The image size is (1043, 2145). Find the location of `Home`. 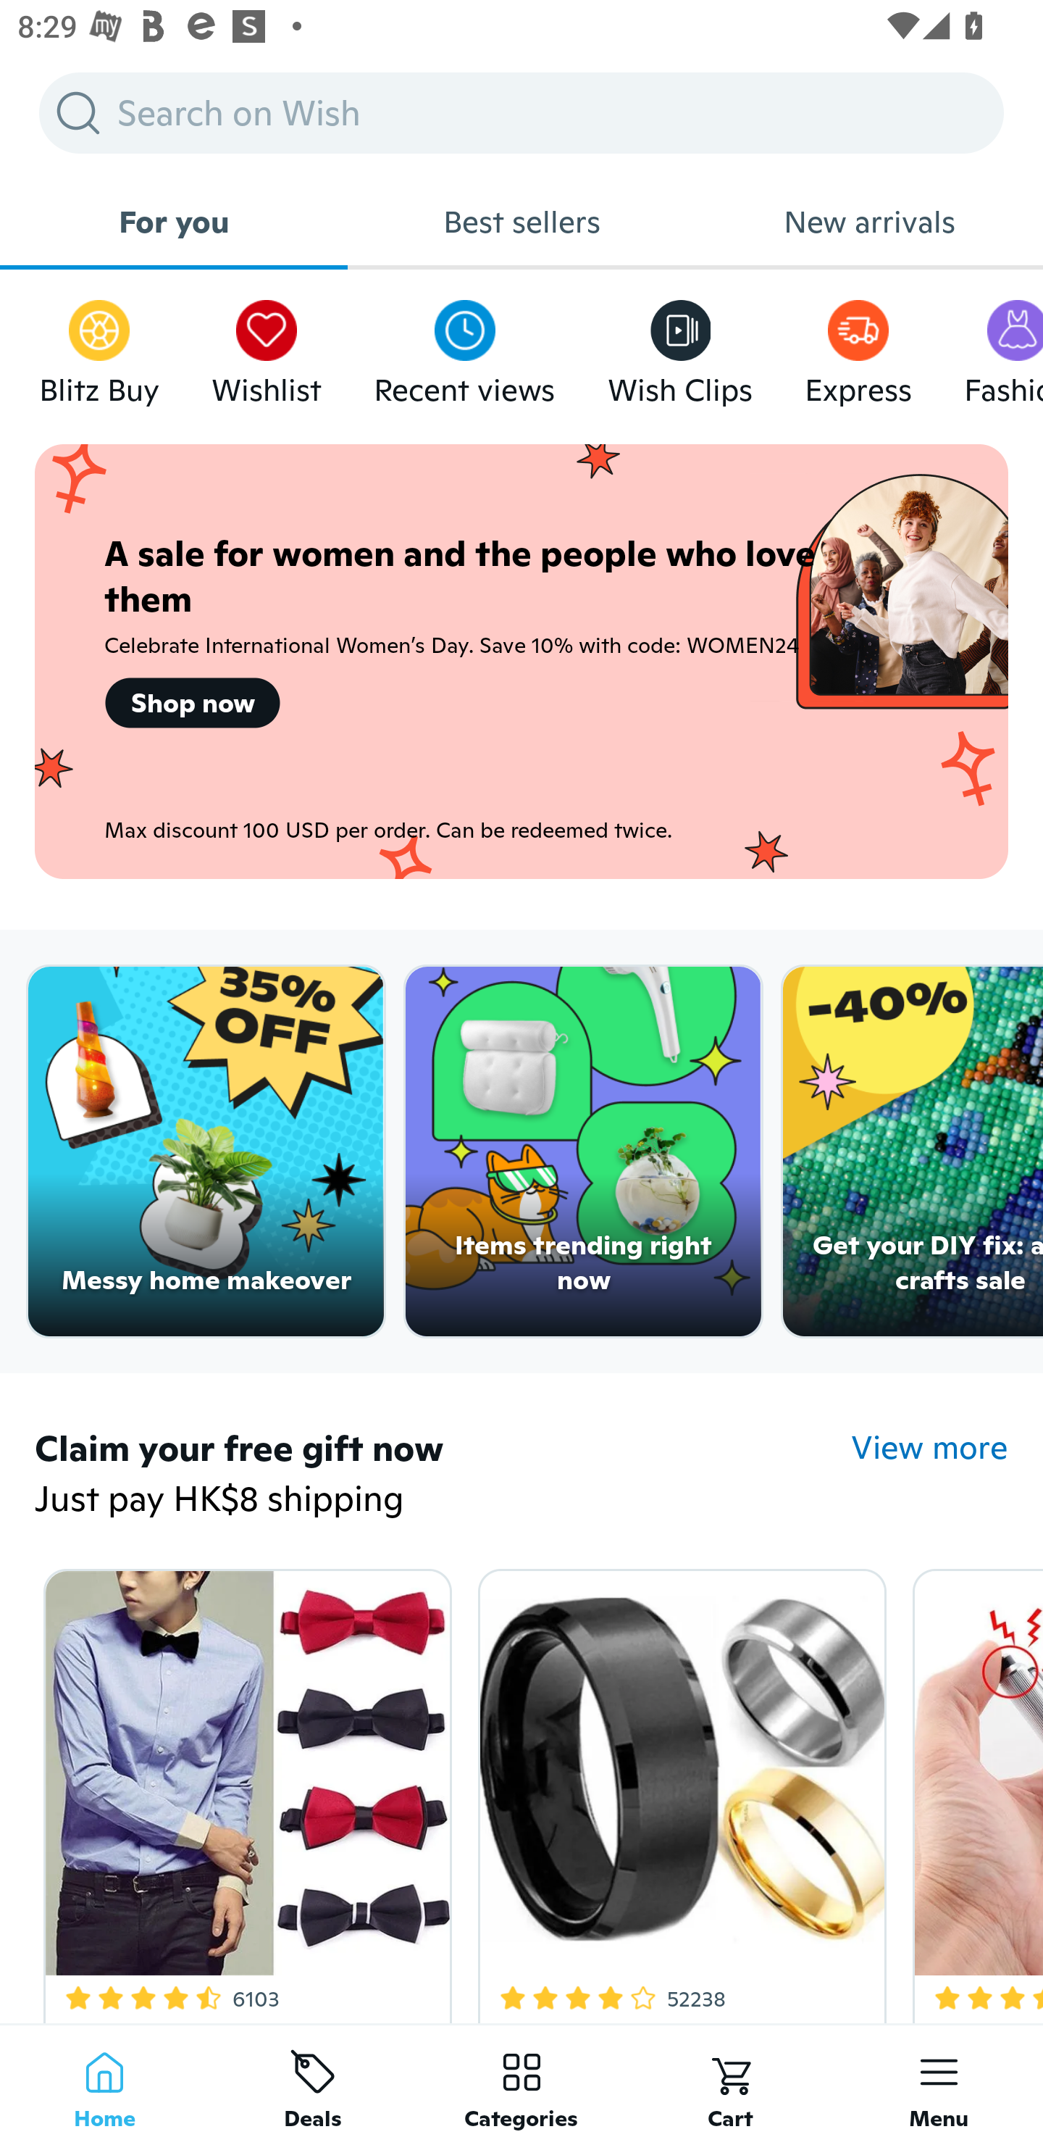

Home is located at coordinates (104, 2084).